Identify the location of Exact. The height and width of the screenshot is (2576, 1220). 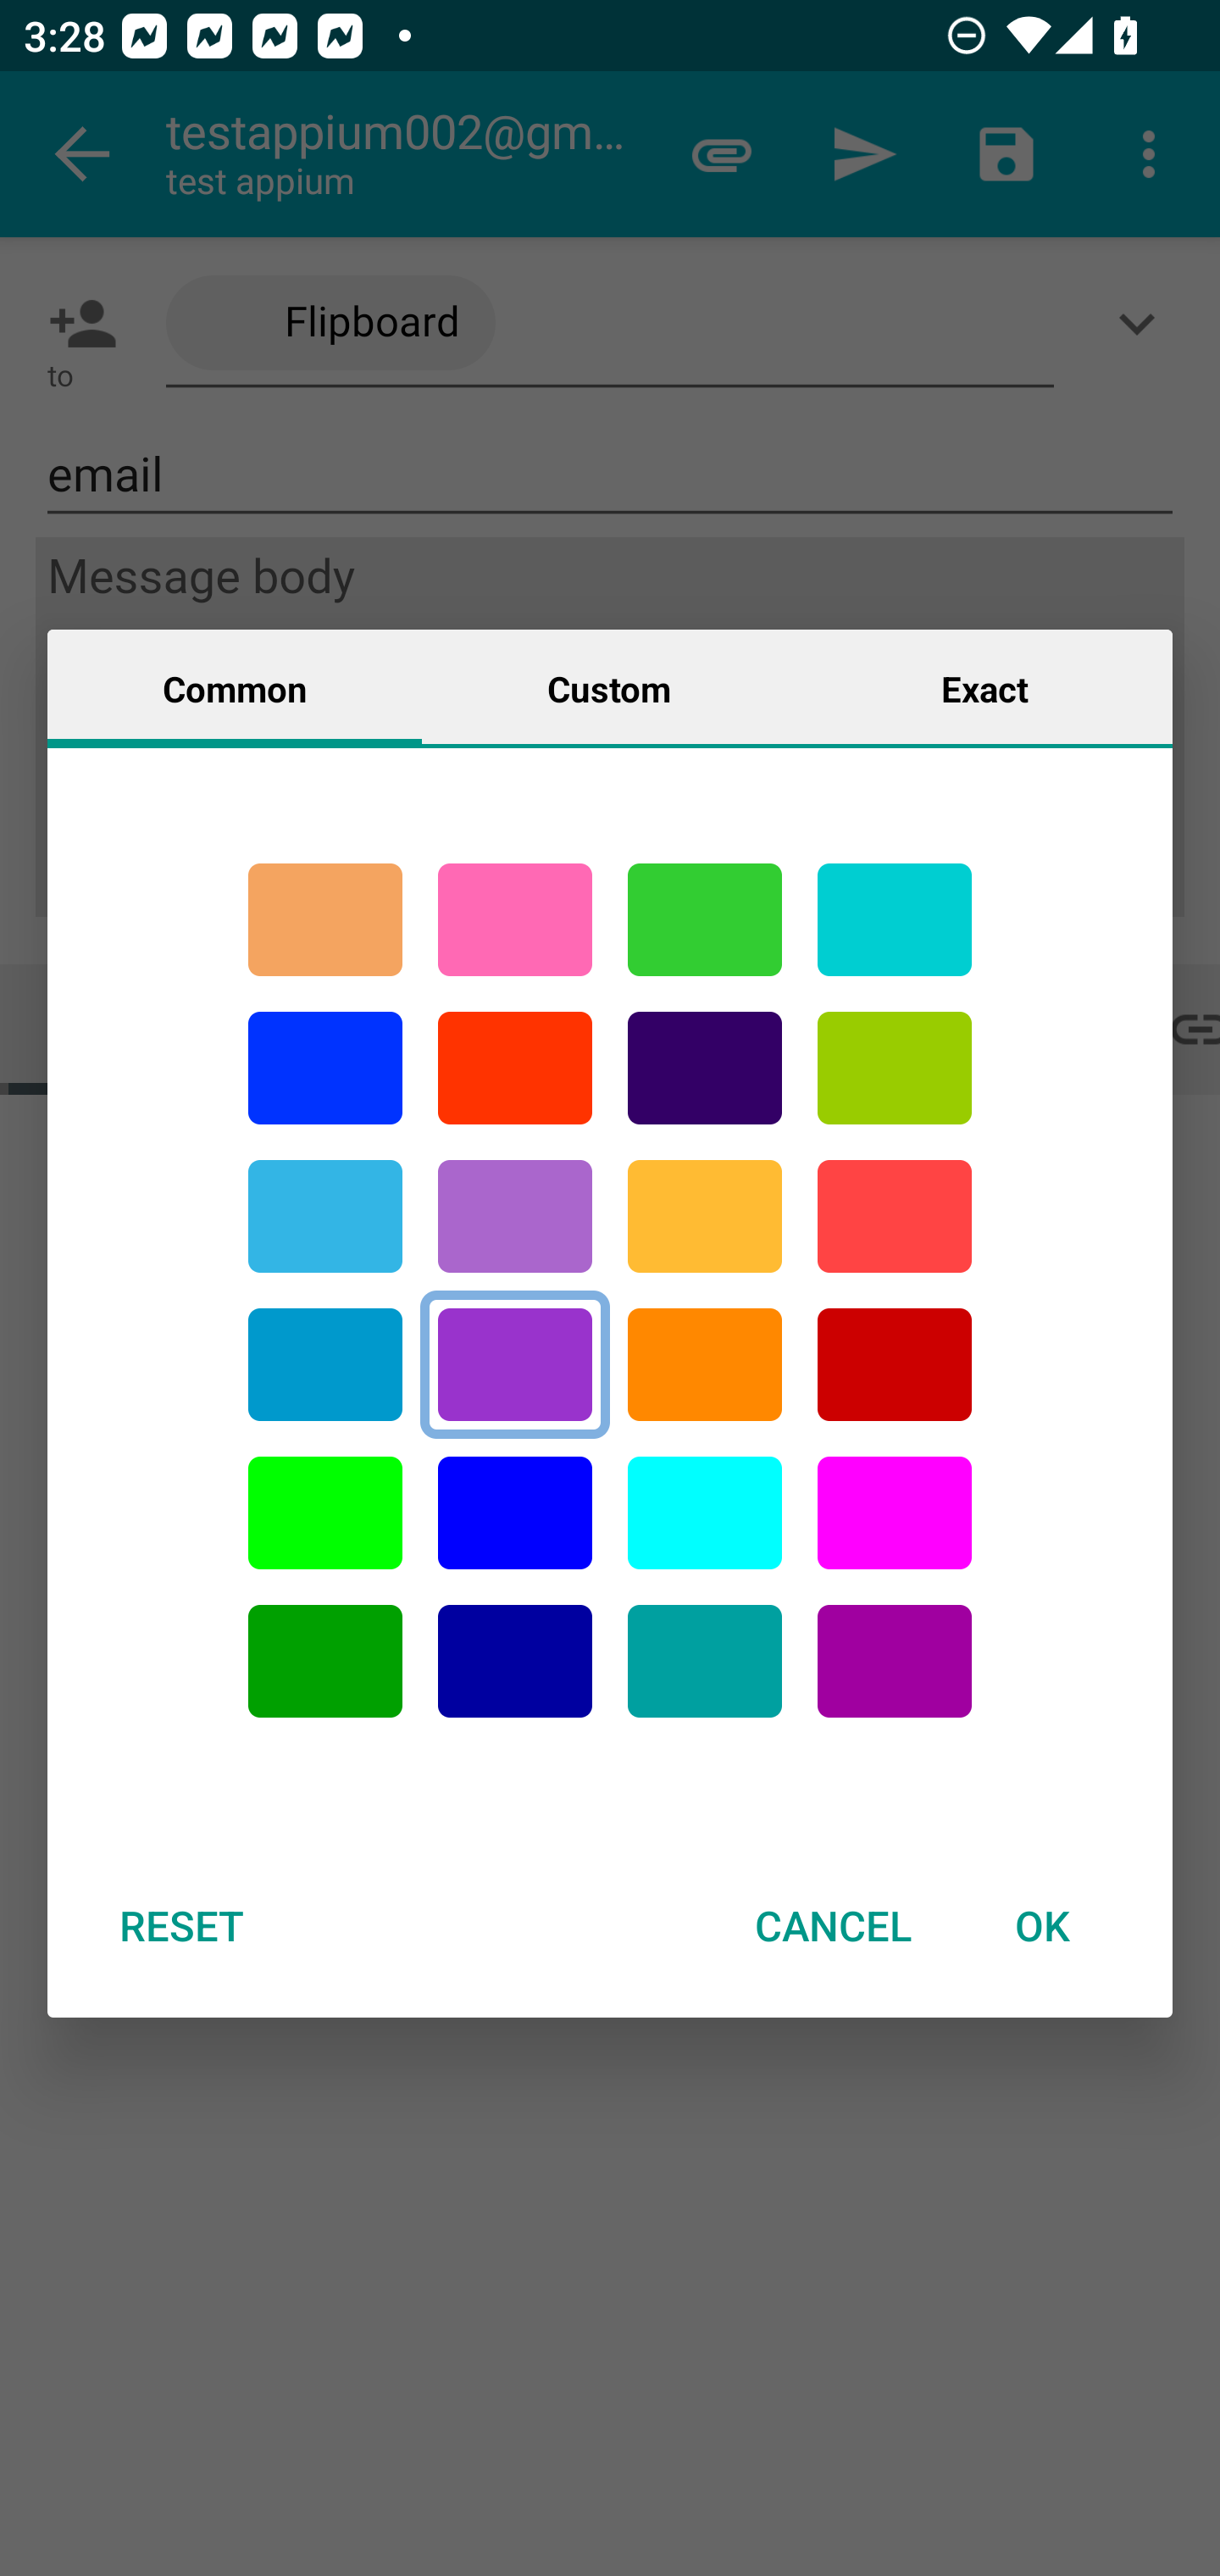
(984, 687).